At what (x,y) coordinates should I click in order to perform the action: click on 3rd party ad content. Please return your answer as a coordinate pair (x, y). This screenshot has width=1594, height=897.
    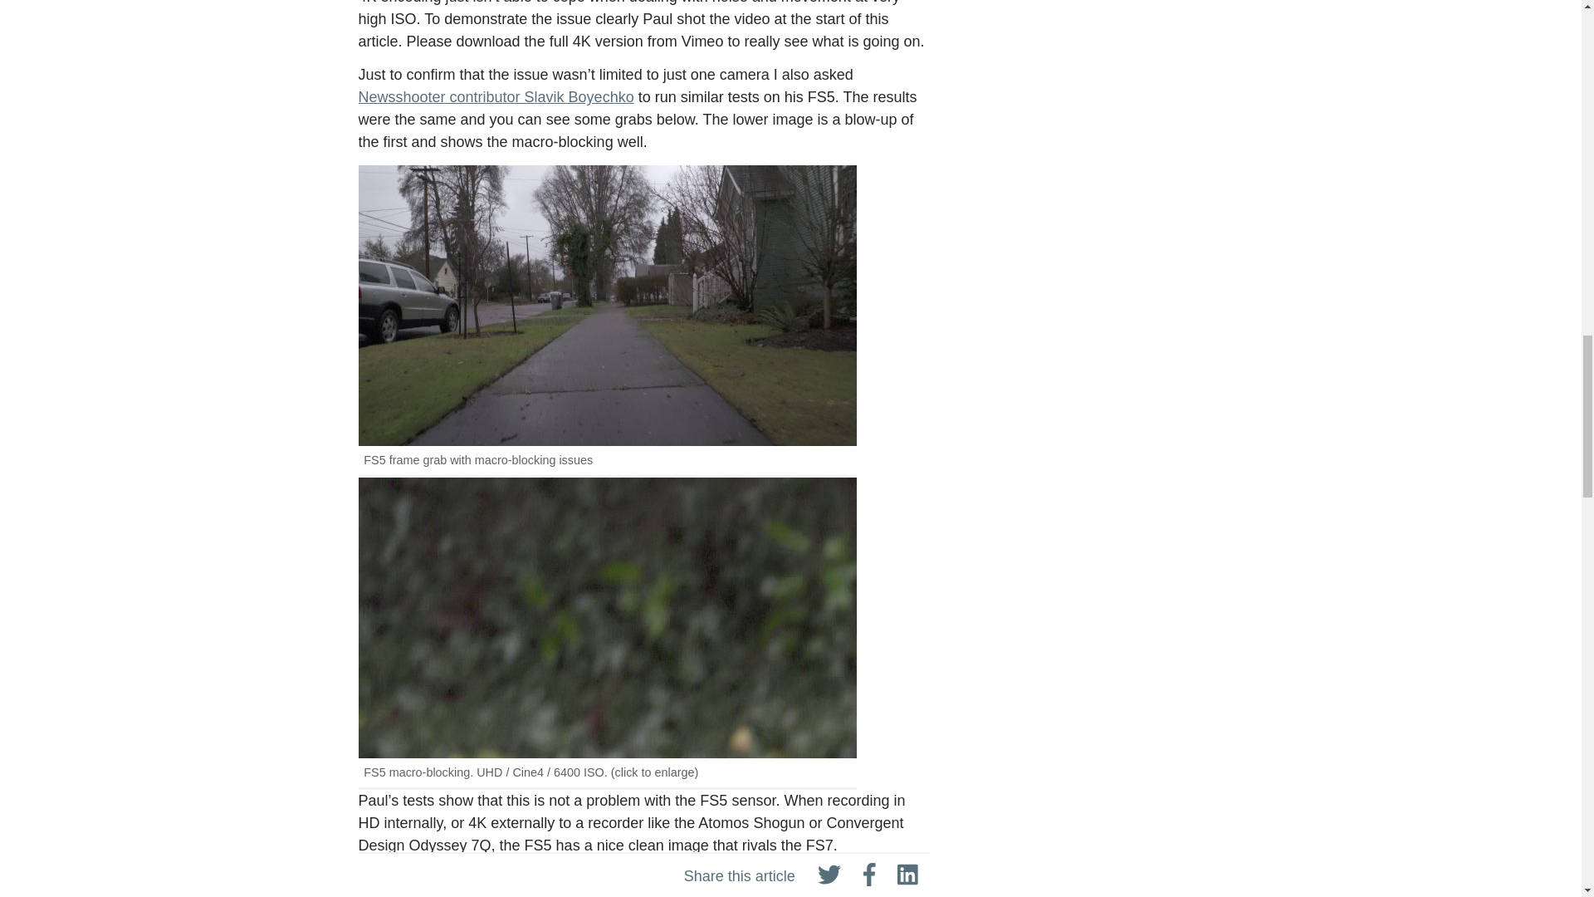
    Looking at the image, I should click on (1116, 894).